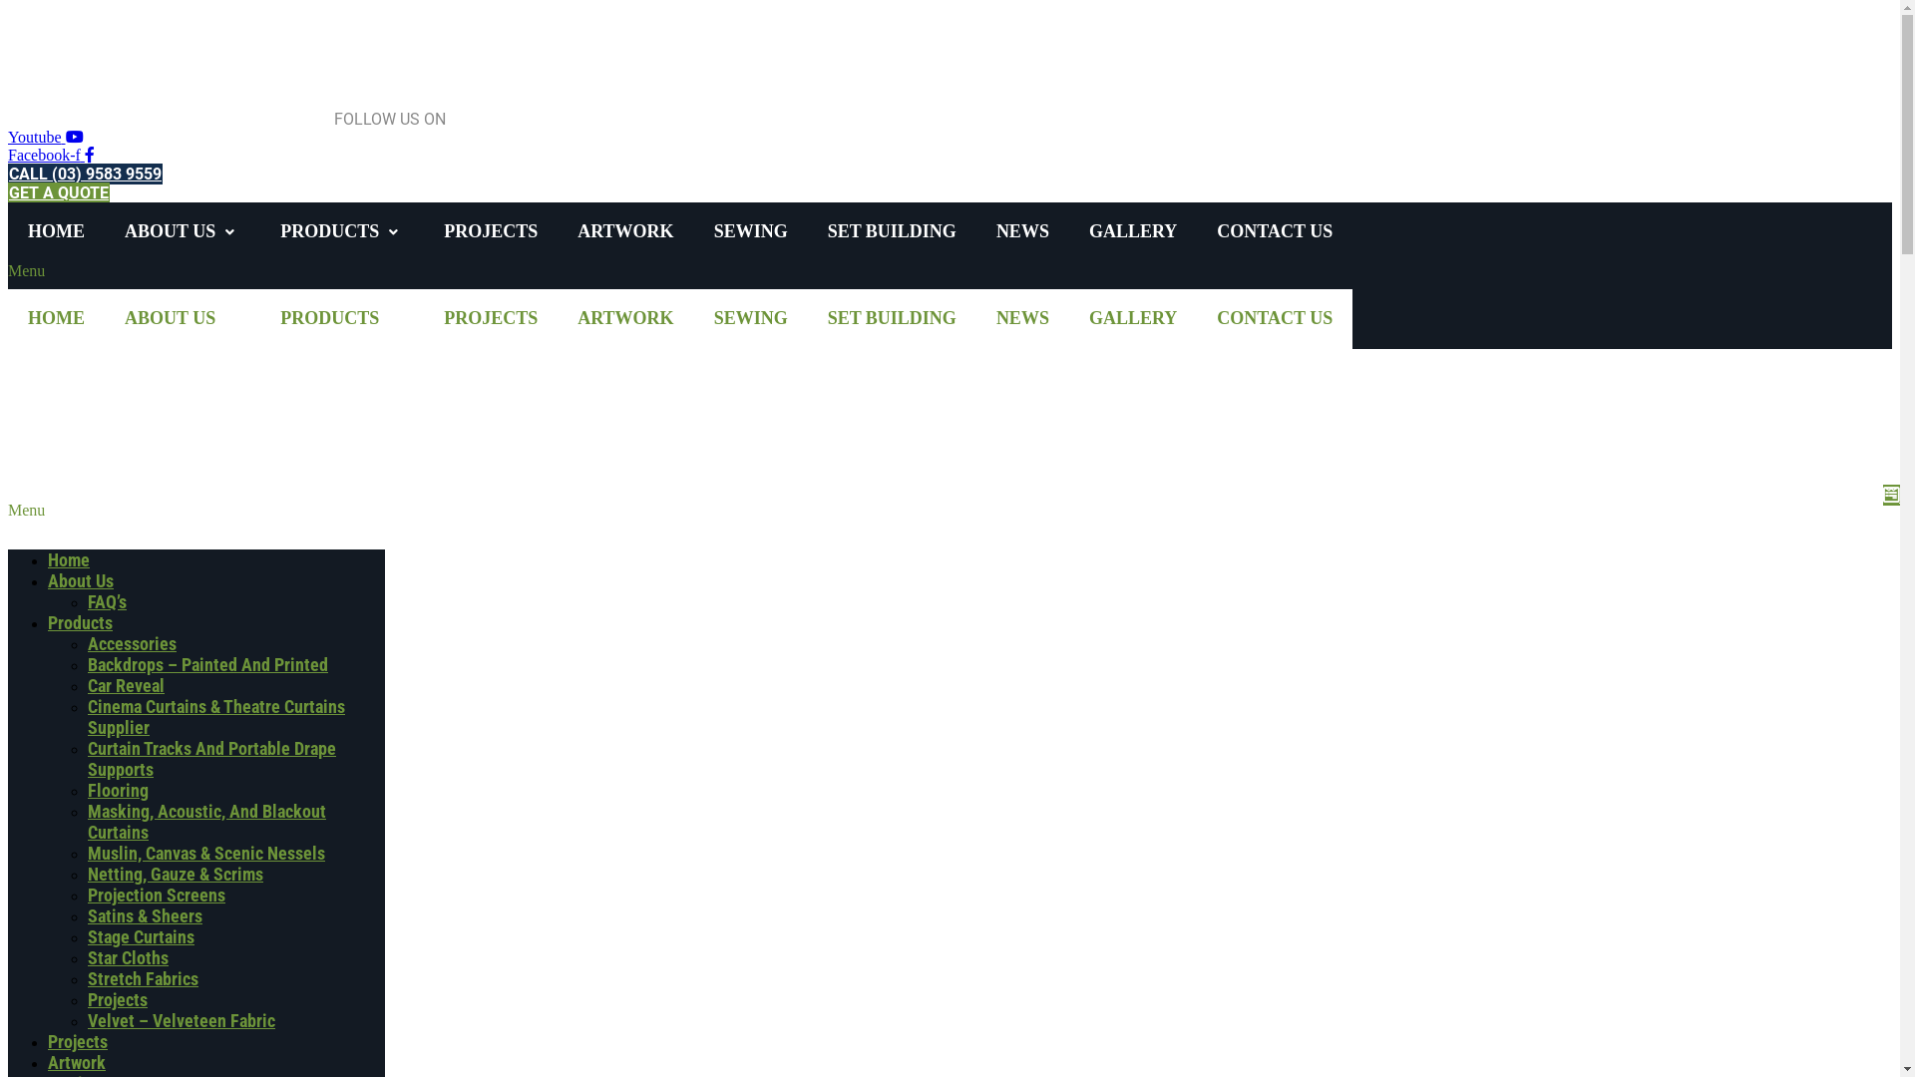 The height and width of the screenshot is (1077, 1915). What do you see at coordinates (81, 580) in the screenshot?
I see `About Us` at bounding box center [81, 580].